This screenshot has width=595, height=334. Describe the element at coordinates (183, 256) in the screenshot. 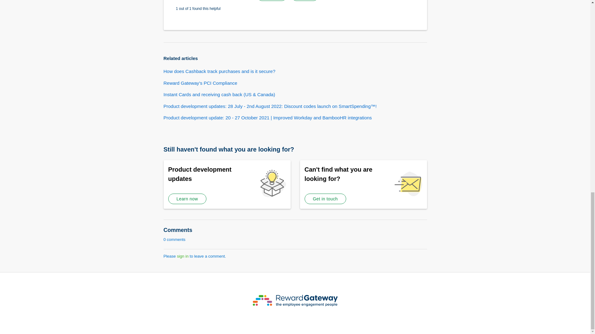

I see `sign in` at that location.